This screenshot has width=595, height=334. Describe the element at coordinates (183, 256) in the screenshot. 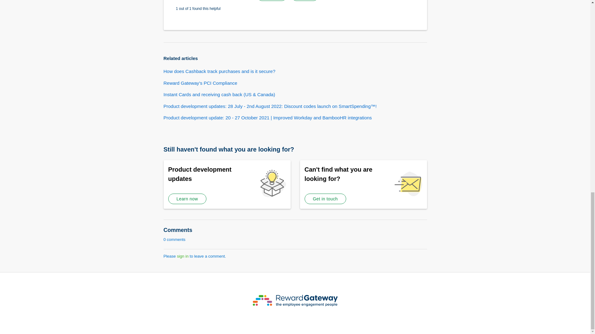

I see `sign in` at that location.